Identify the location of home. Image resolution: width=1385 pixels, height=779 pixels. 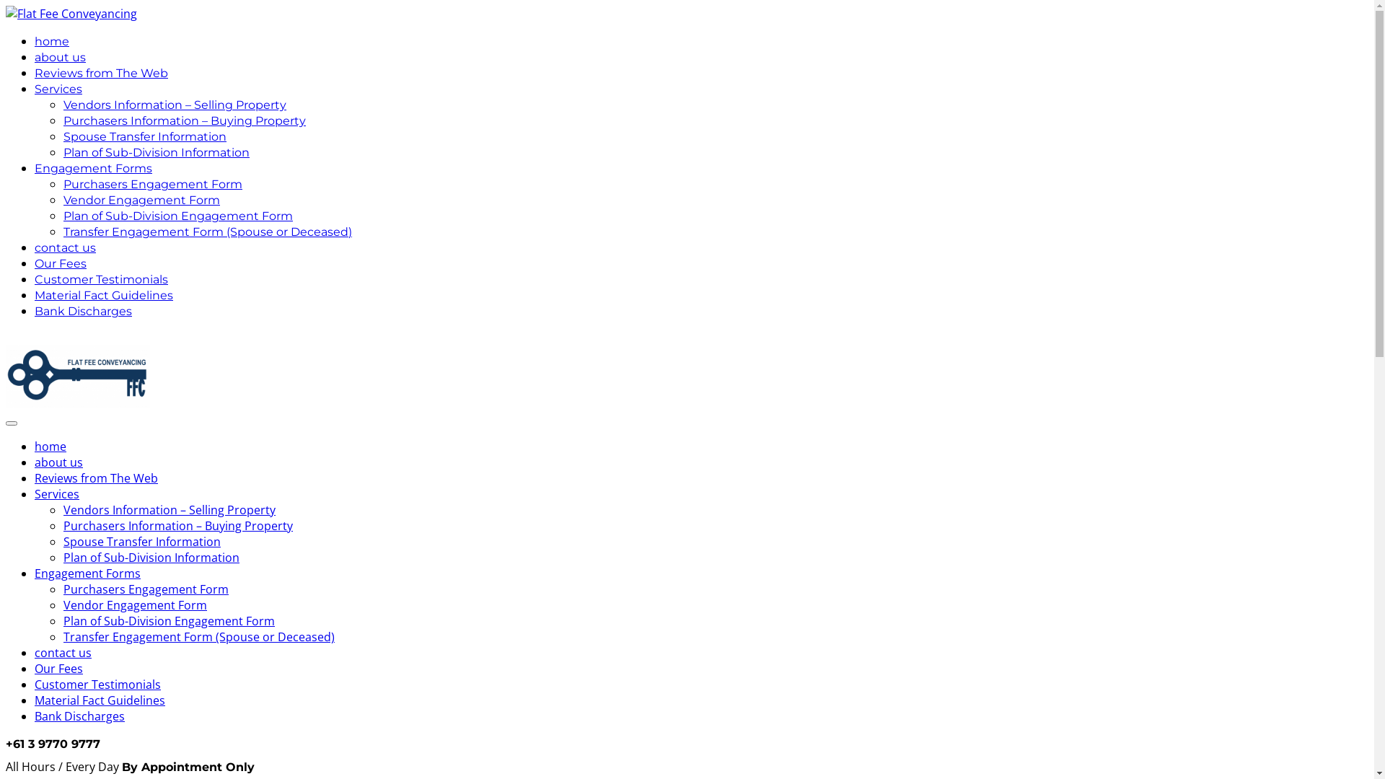
(50, 446).